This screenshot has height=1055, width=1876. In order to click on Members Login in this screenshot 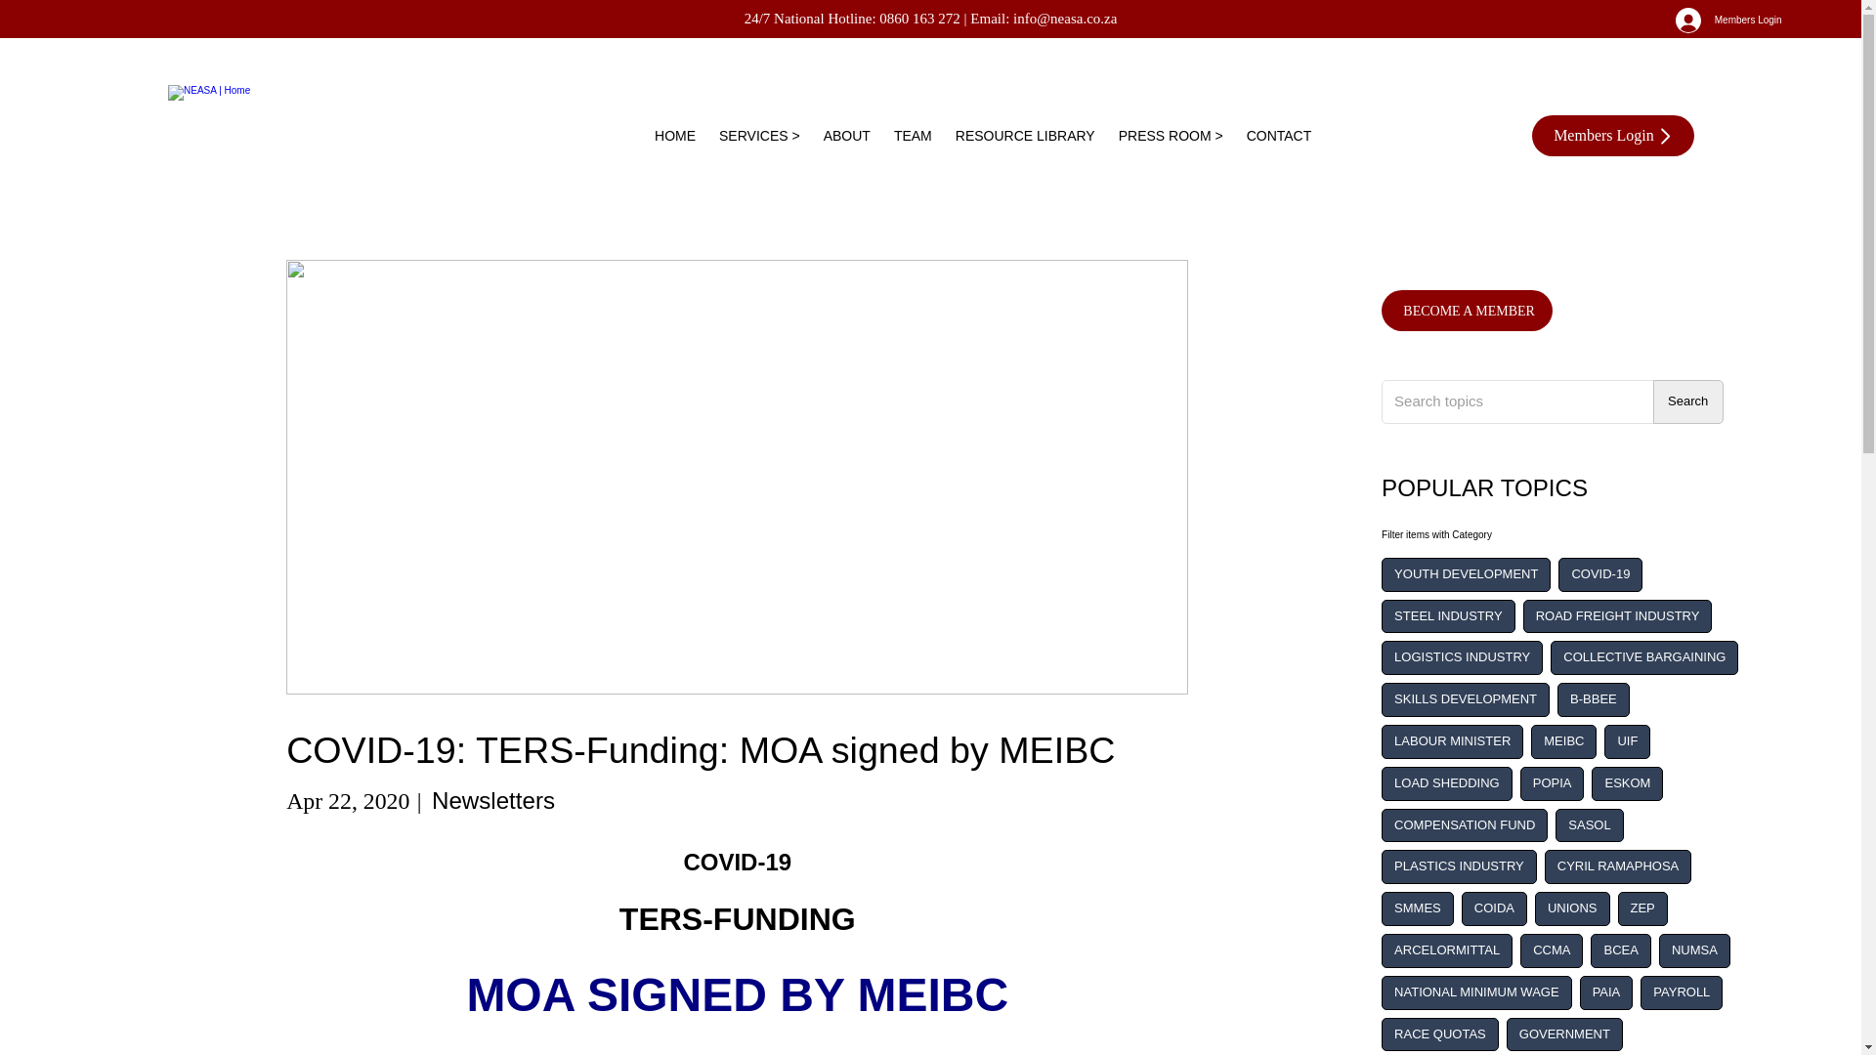, I will do `click(1728, 20)`.